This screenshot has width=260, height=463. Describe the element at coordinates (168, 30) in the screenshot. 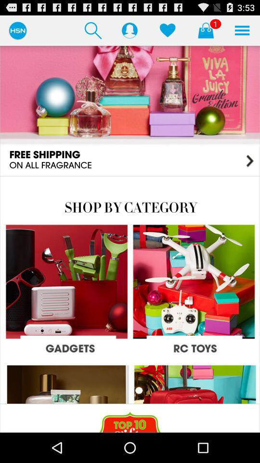

I see `display items the user has hearted` at that location.